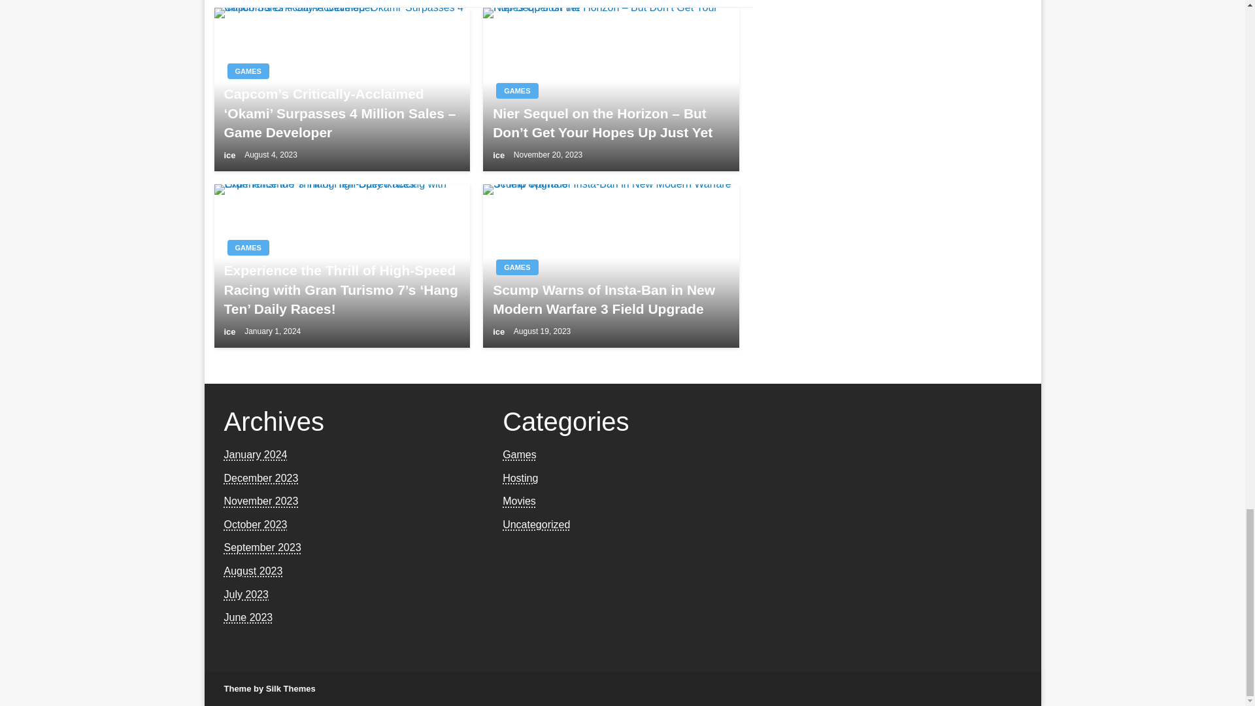 The image size is (1255, 706). What do you see at coordinates (230, 332) in the screenshot?
I see `ice` at bounding box center [230, 332].